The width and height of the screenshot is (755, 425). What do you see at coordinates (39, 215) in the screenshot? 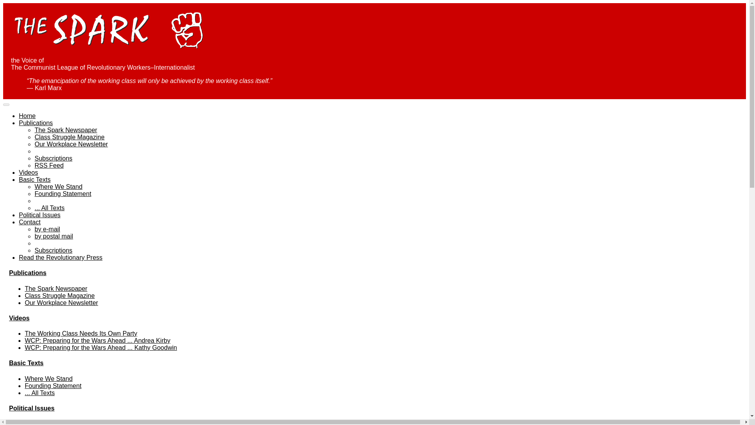
I see `Political Issues` at bounding box center [39, 215].